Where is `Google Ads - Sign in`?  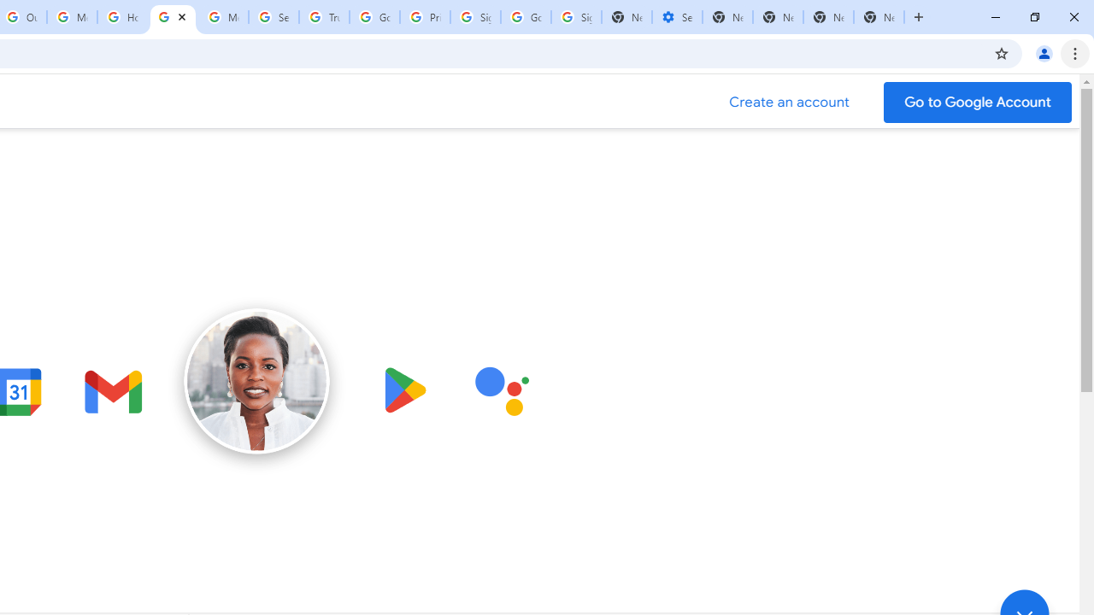 Google Ads - Sign in is located at coordinates (374, 17).